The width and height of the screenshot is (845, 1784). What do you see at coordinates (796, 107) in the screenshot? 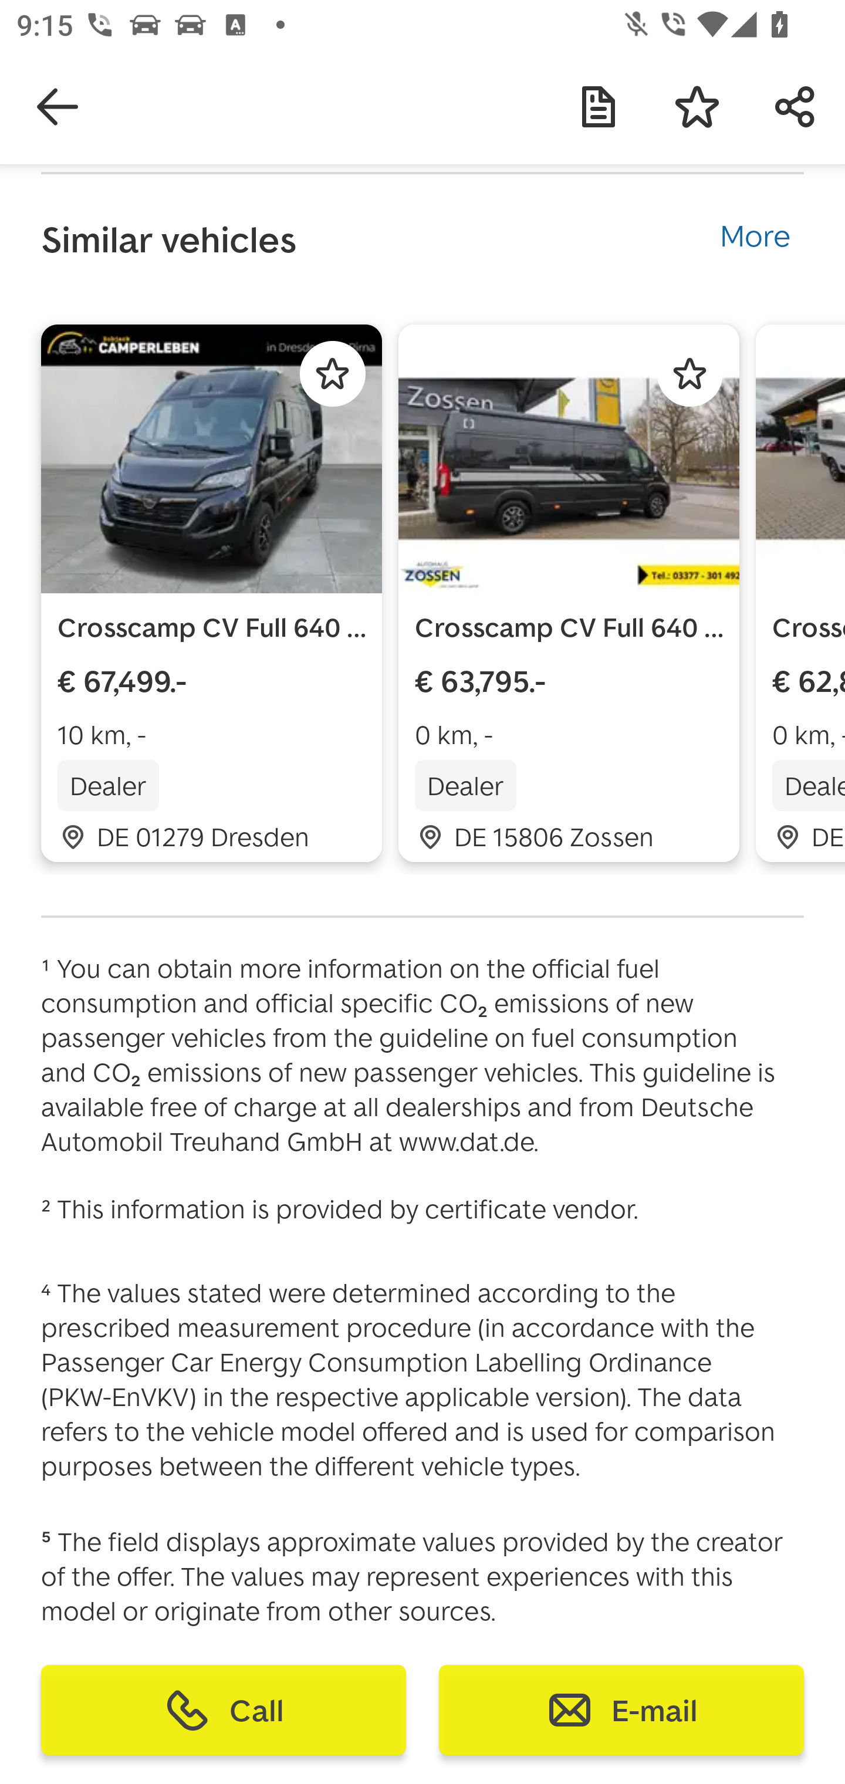
I see `Forward` at bounding box center [796, 107].